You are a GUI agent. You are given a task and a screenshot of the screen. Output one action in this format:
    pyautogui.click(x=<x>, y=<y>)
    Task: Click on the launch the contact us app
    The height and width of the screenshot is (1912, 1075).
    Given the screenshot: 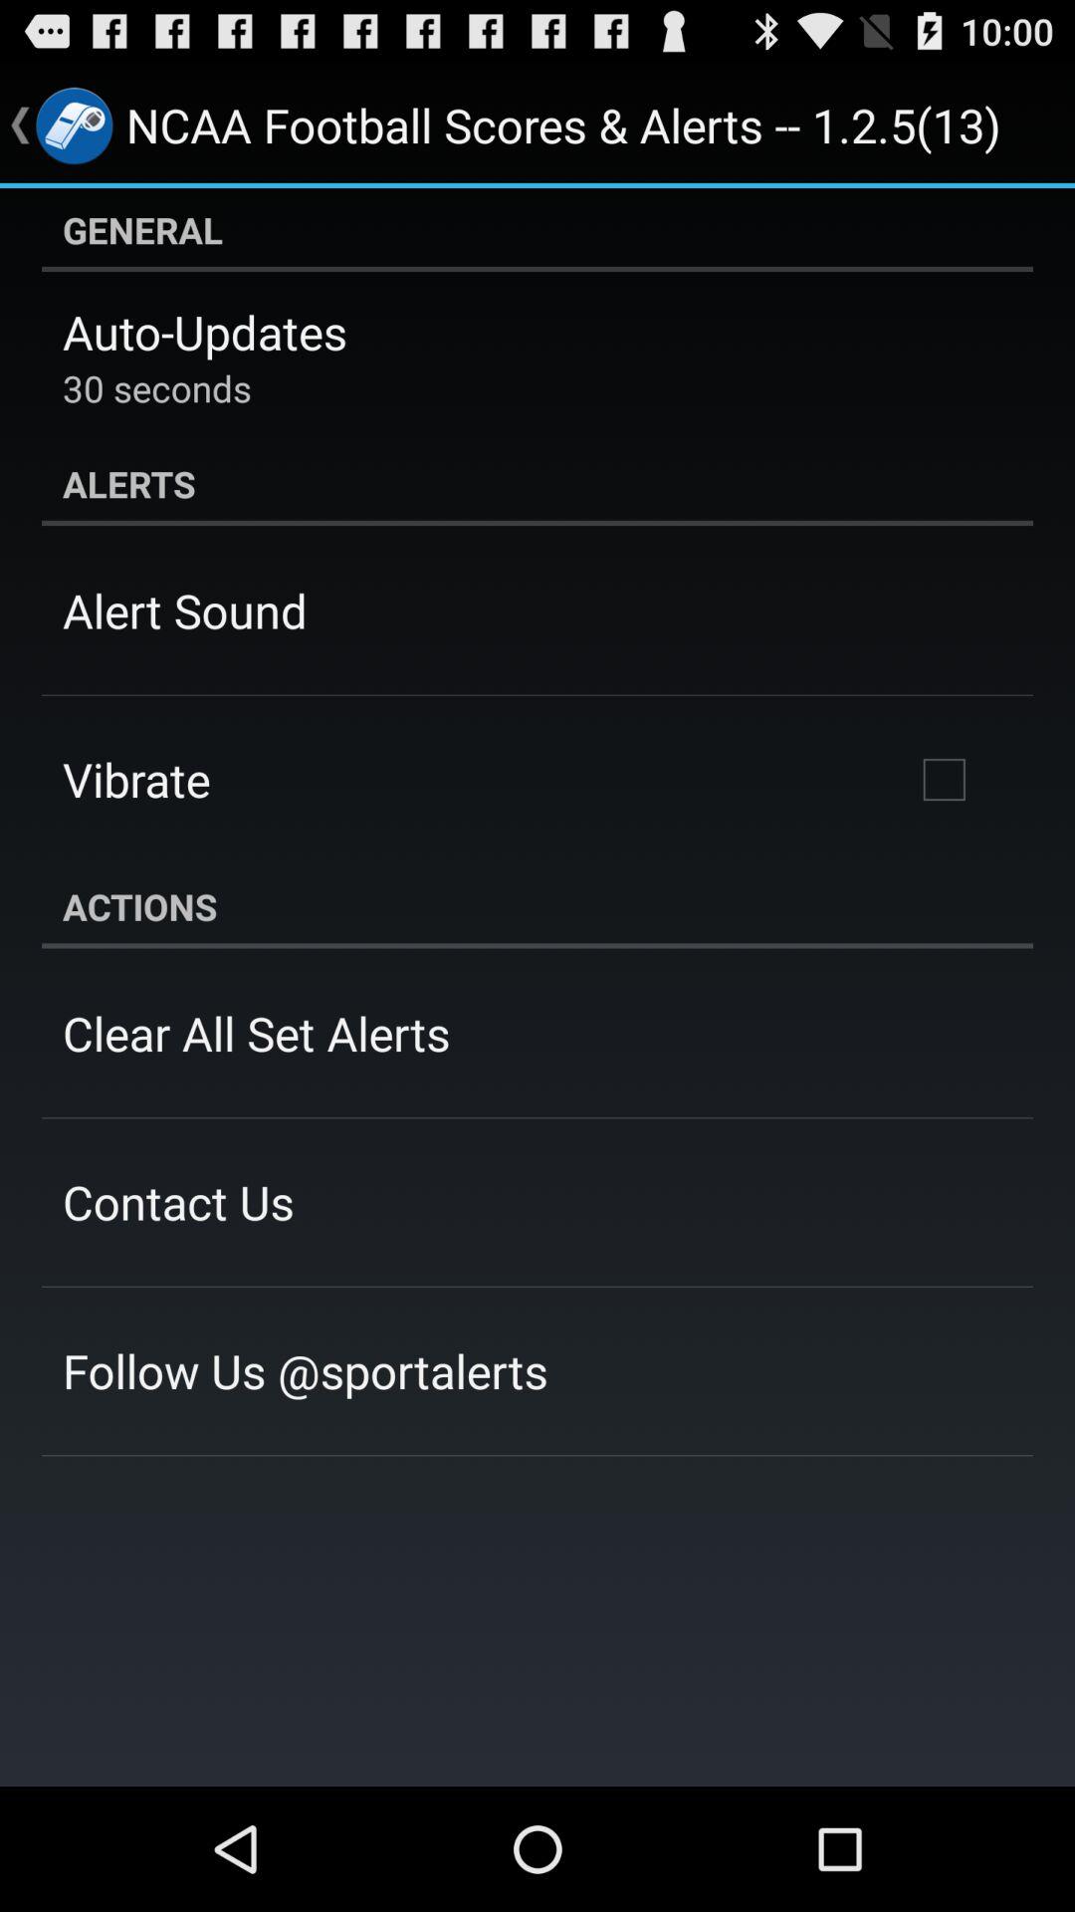 What is the action you would take?
    pyautogui.click(x=178, y=1201)
    